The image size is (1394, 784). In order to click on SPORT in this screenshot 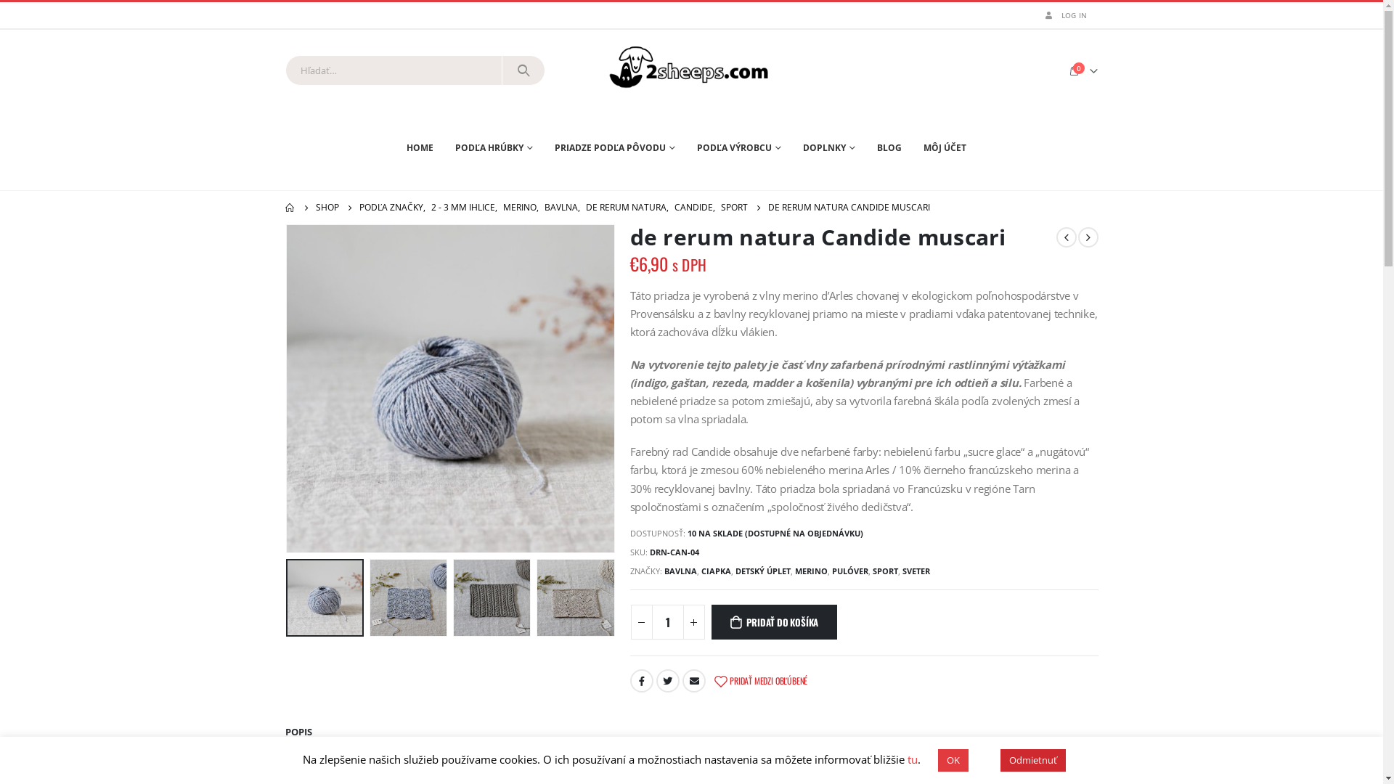, I will do `click(886, 571)`.